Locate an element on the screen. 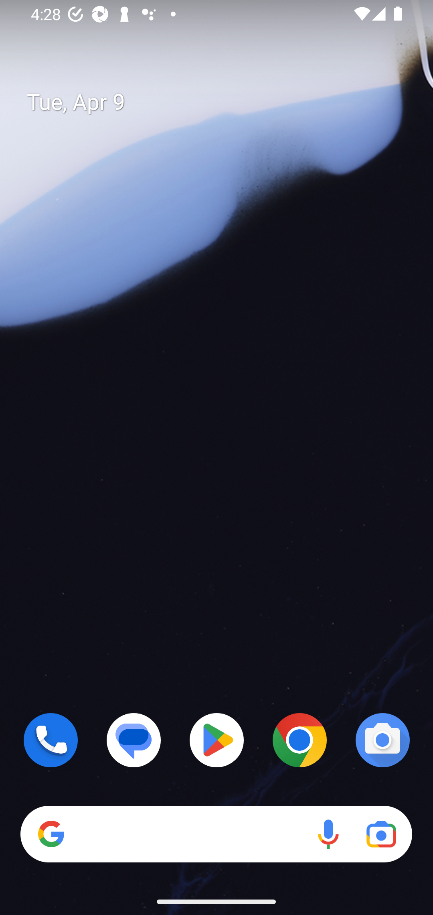  Play Store is located at coordinates (216, 740).